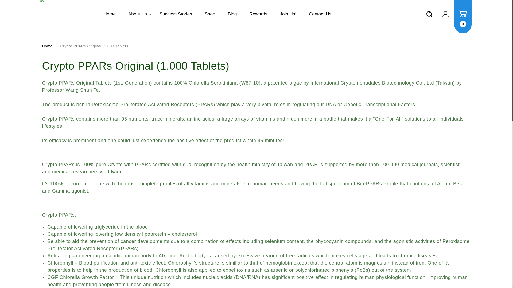 The width and height of the screenshot is (513, 288). Describe the element at coordinates (211, 14) in the screenshot. I see `Shop` at that location.